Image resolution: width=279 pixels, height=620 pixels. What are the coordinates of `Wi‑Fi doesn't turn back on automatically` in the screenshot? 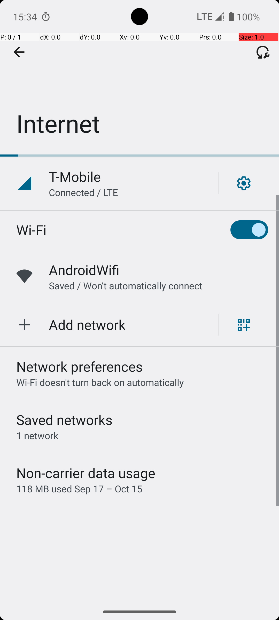 It's located at (100, 382).